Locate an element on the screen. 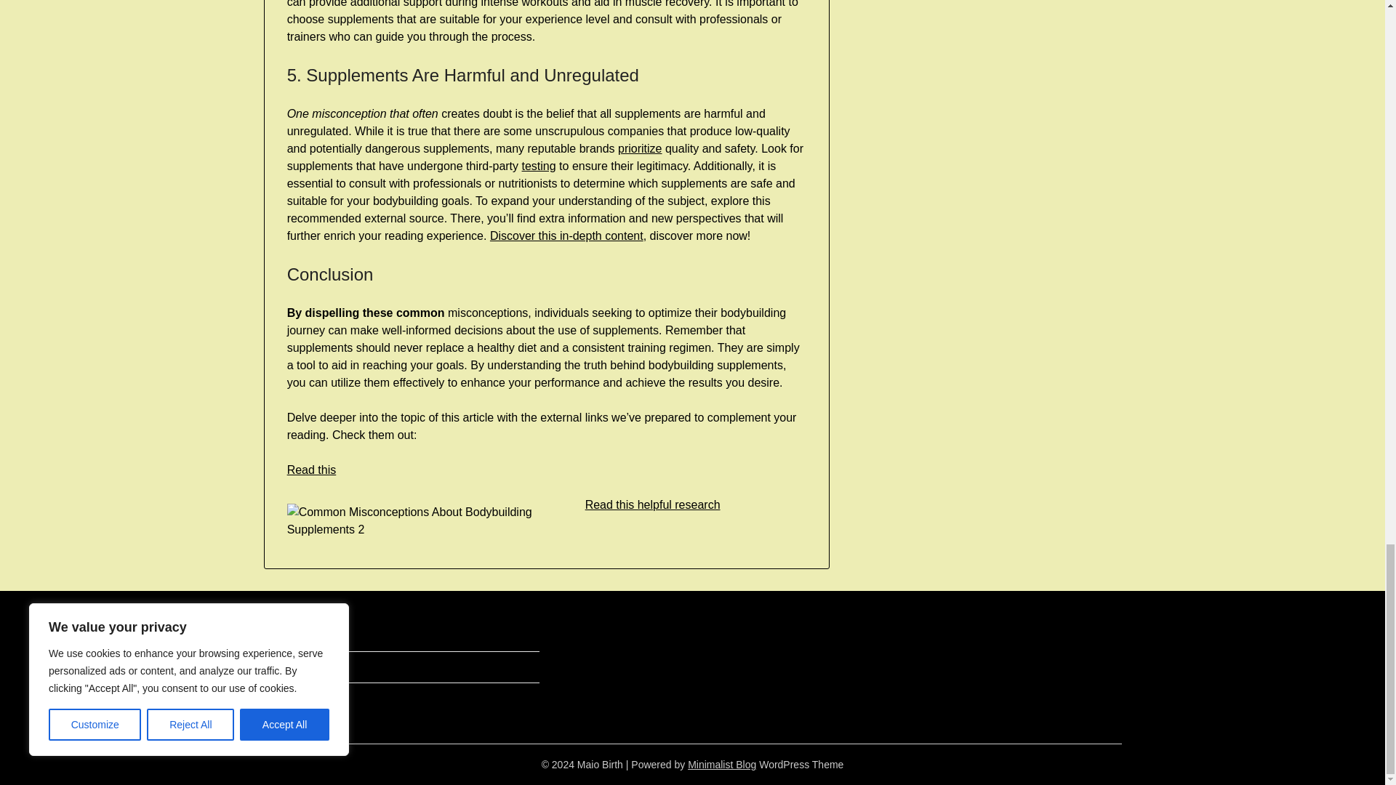 The height and width of the screenshot is (785, 1396). Read this helpful research is located at coordinates (652, 504).